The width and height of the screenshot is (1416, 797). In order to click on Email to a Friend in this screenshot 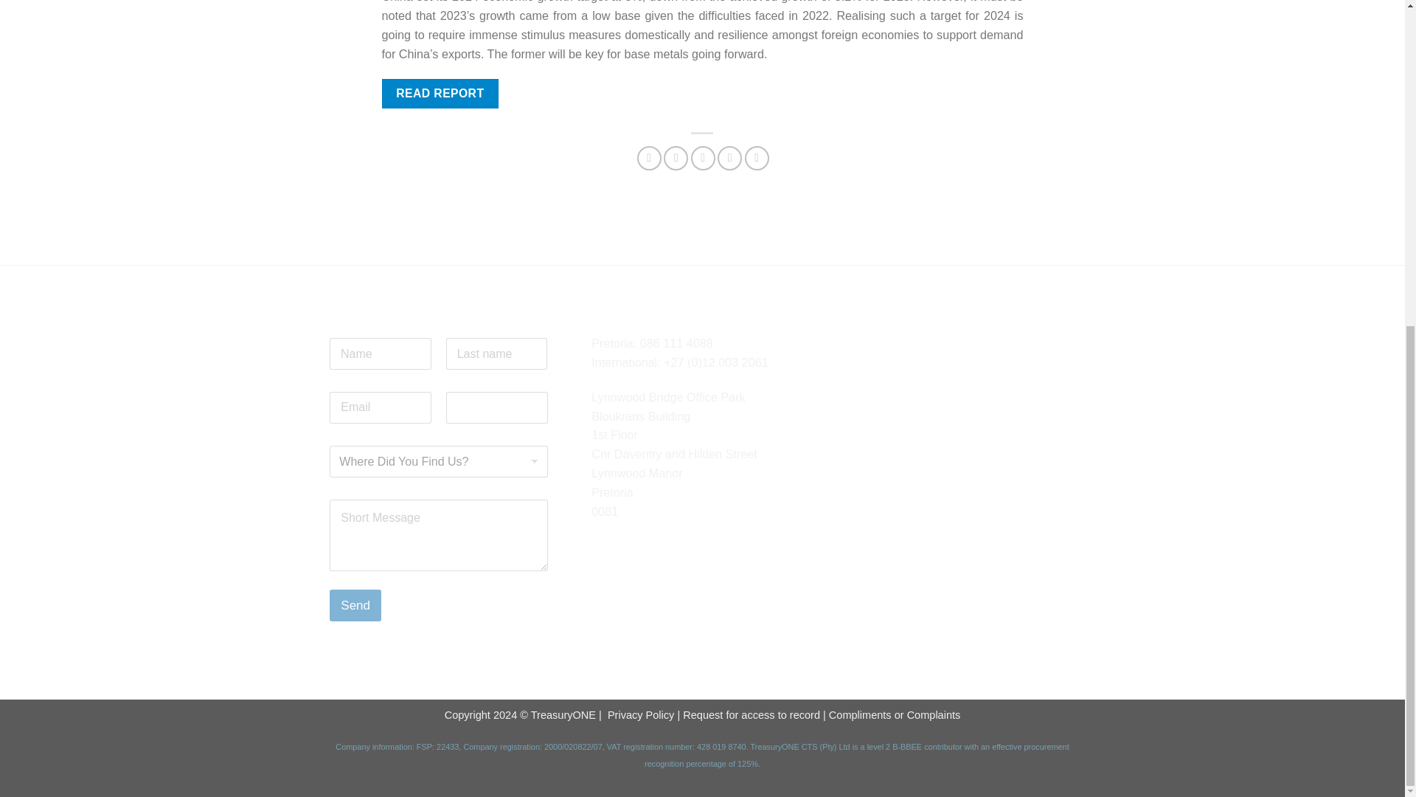, I will do `click(702, 158)`.